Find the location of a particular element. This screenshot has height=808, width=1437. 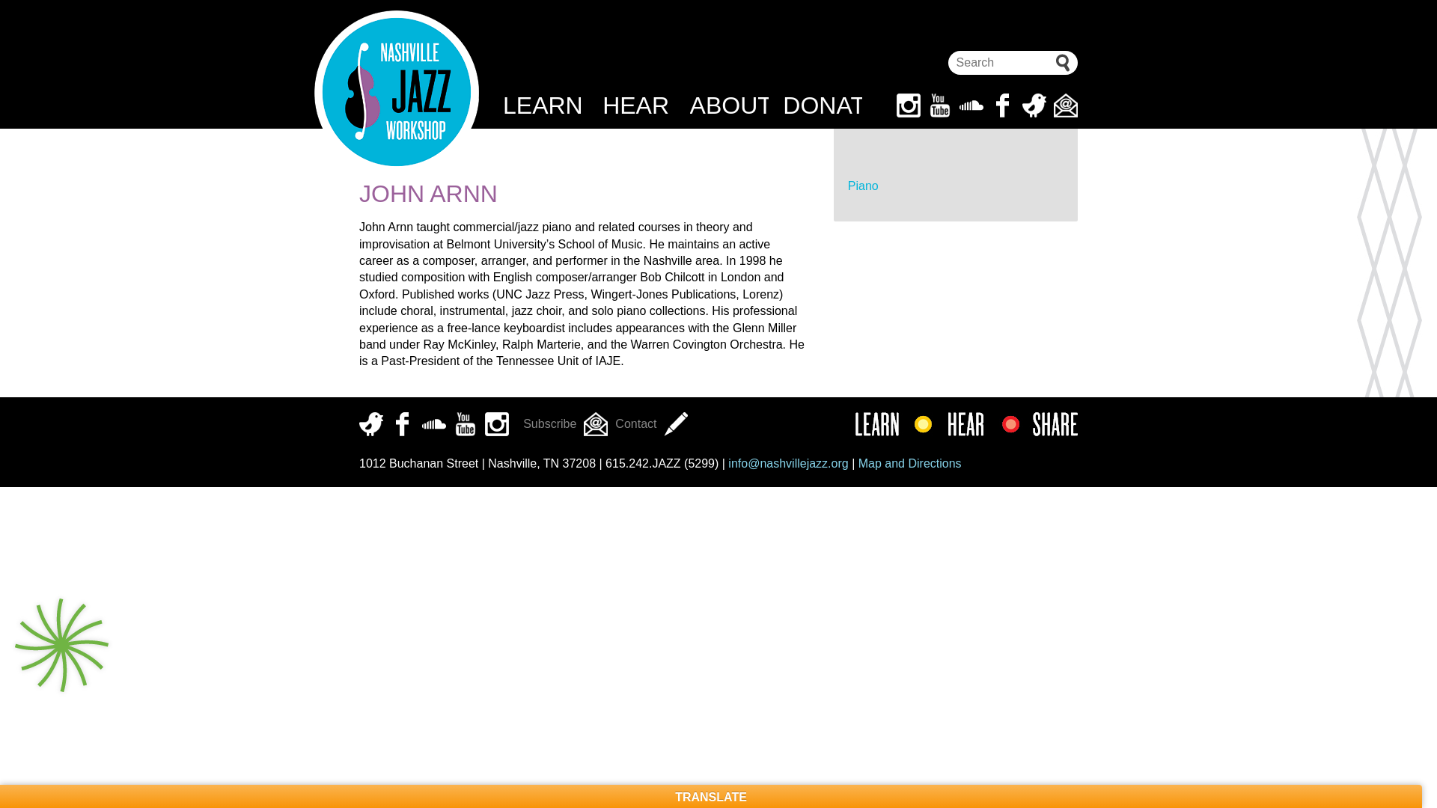

Youtube is located at coordinates (940, 105).